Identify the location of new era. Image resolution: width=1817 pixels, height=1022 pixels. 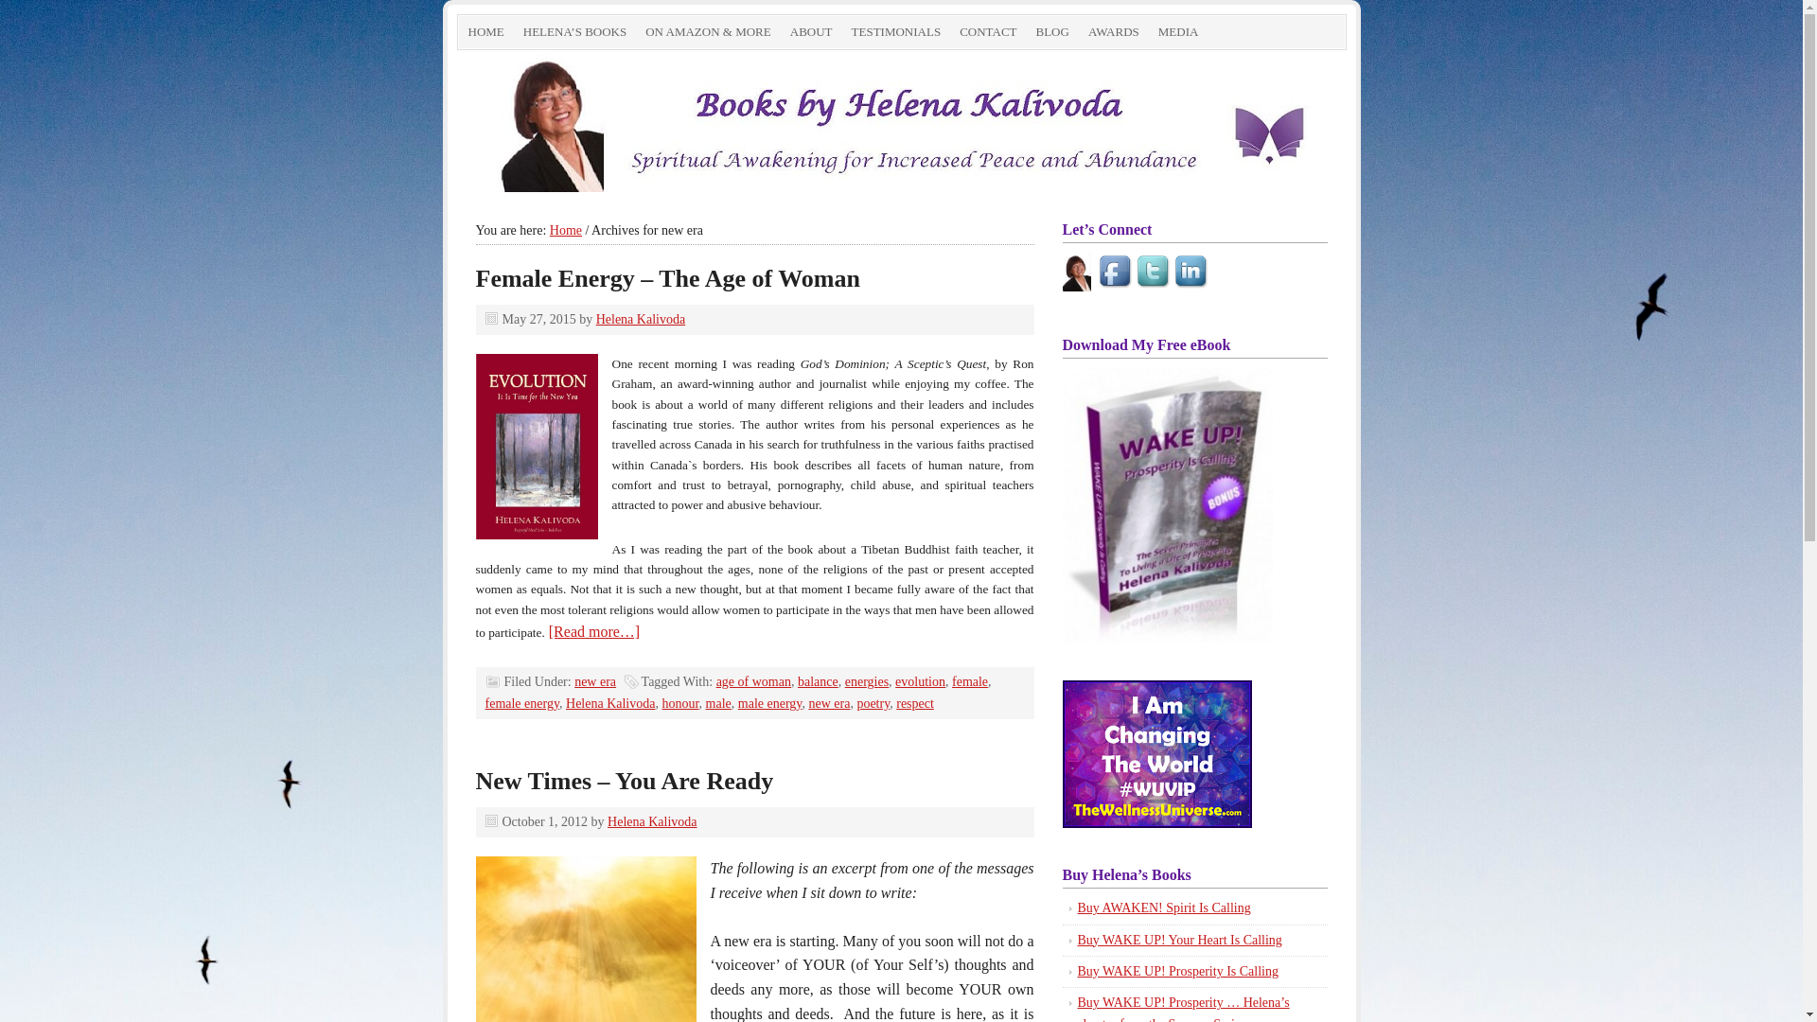
(595, 681).